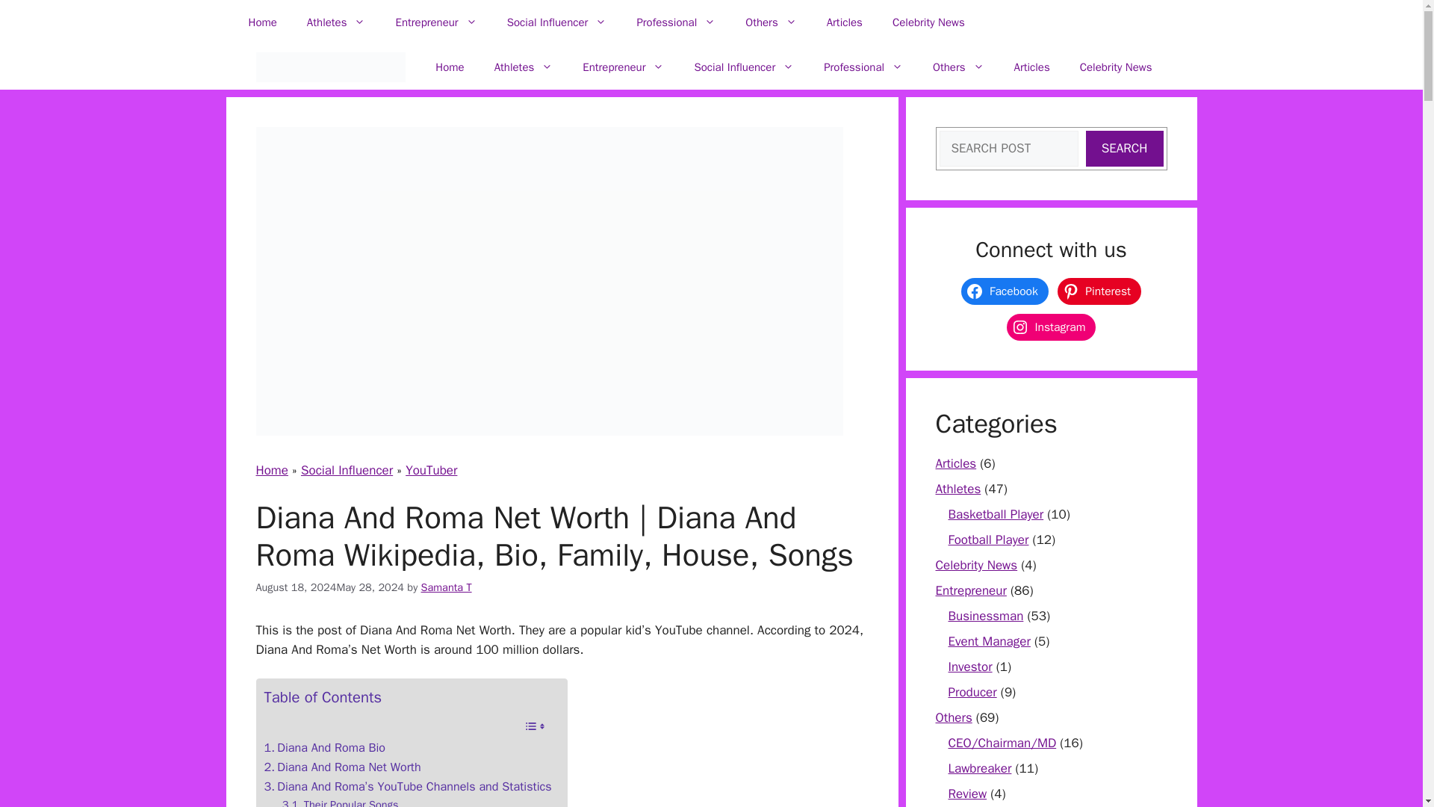 This screenshot has width=1434, height=807. I want to click on Professional, so click(675, 22).